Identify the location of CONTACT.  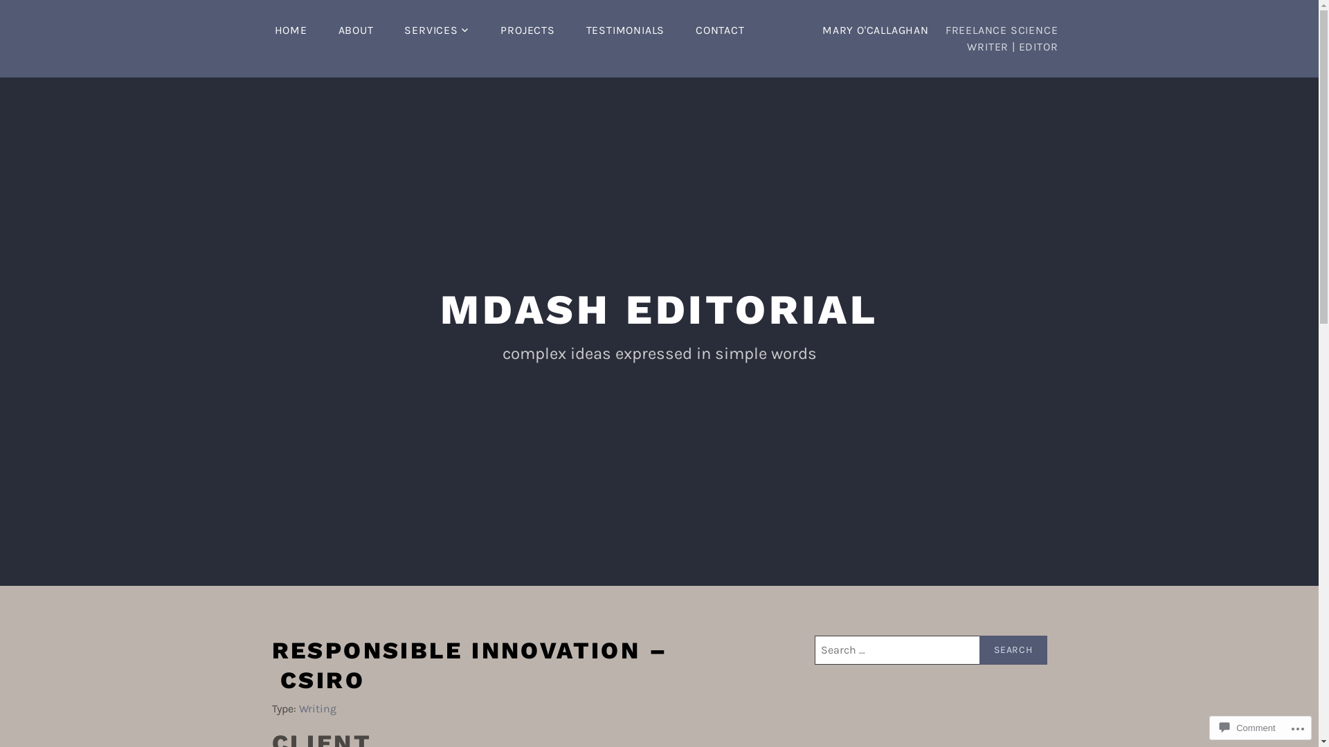
(720, 30).